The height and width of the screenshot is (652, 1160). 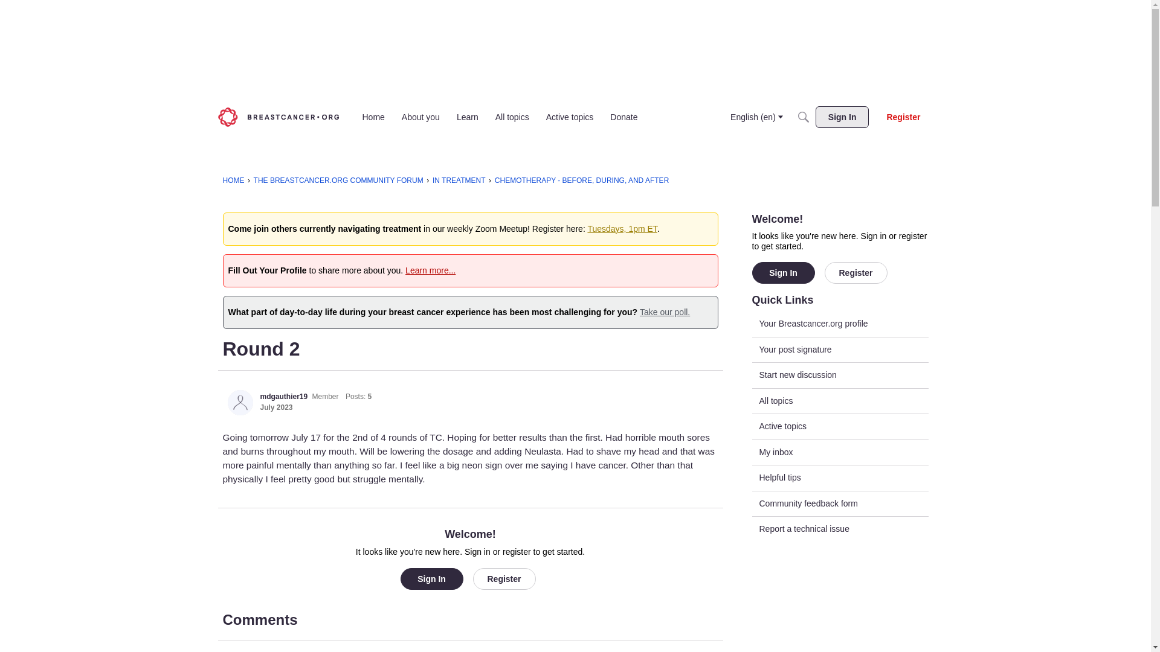 I want to click on Donate, so click(x=623, y=117).